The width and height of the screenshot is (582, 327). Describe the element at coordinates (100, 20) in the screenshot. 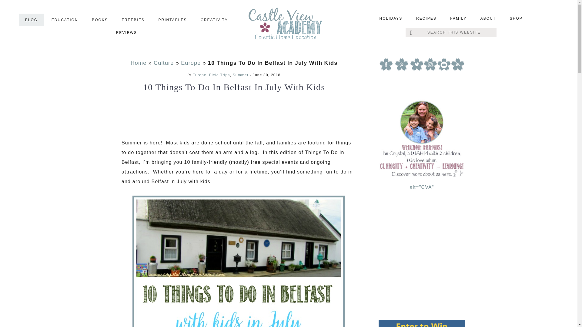

I see `BOOKS` at that location.